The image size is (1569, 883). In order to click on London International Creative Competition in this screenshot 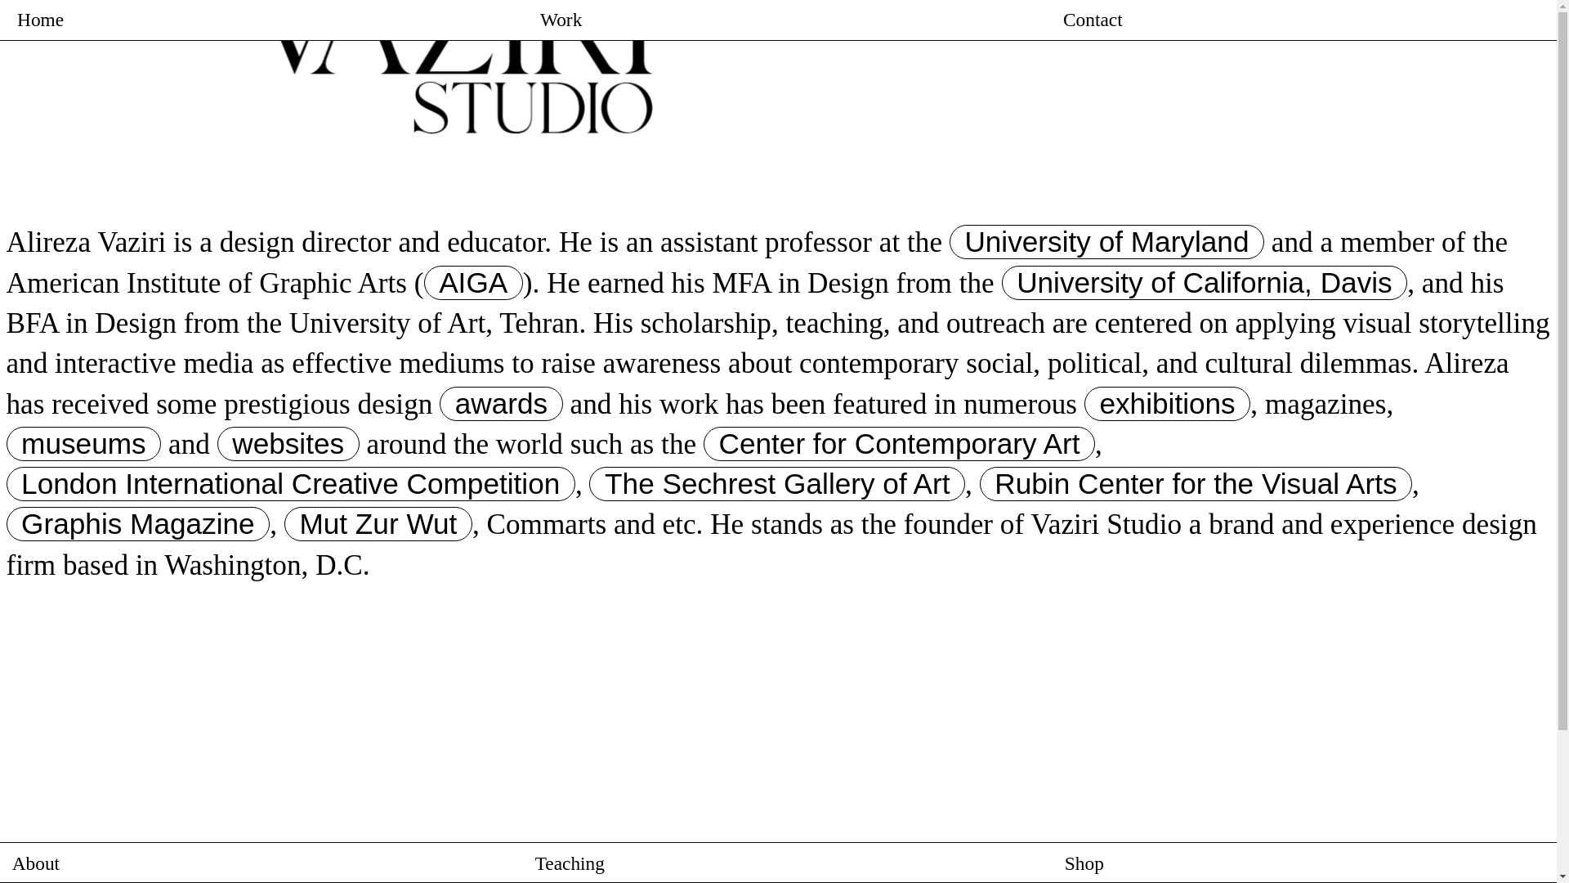, I will do `click(291, 484)`.